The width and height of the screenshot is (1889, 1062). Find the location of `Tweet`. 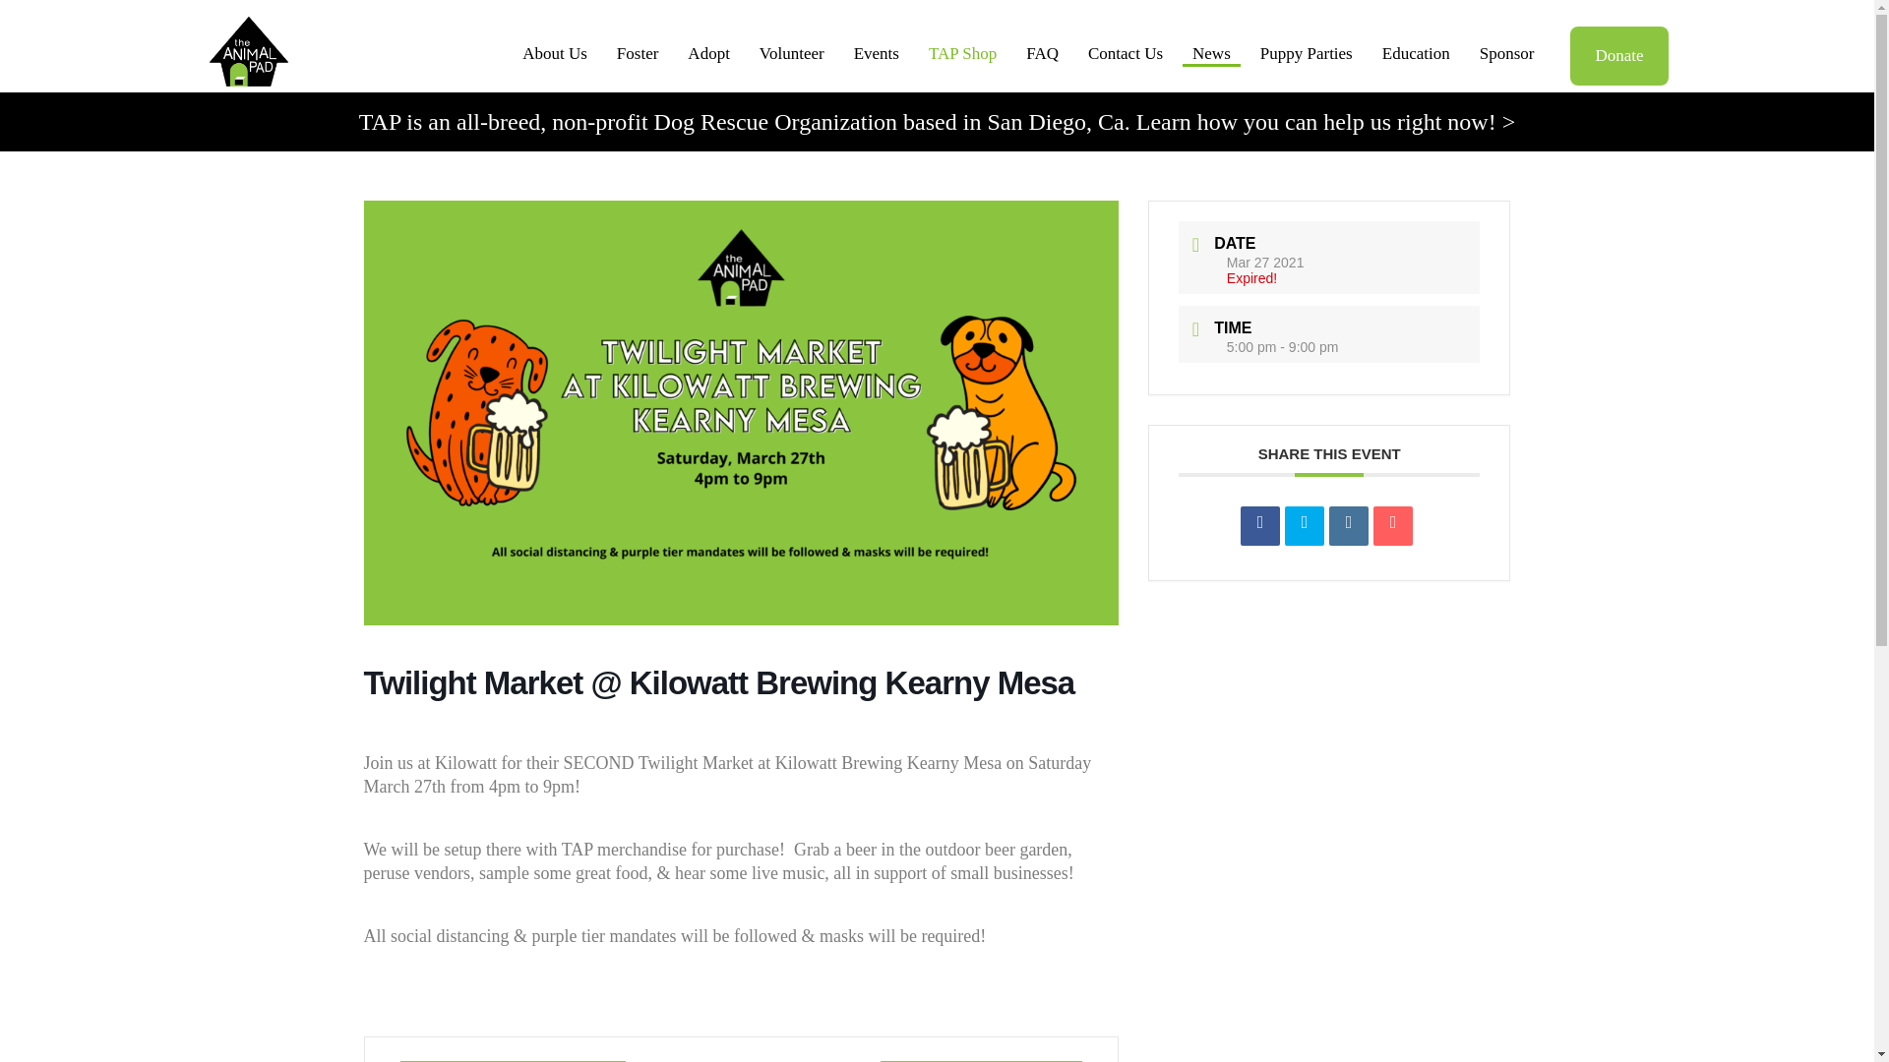

Tweet is located at coordinates (1304, 526).